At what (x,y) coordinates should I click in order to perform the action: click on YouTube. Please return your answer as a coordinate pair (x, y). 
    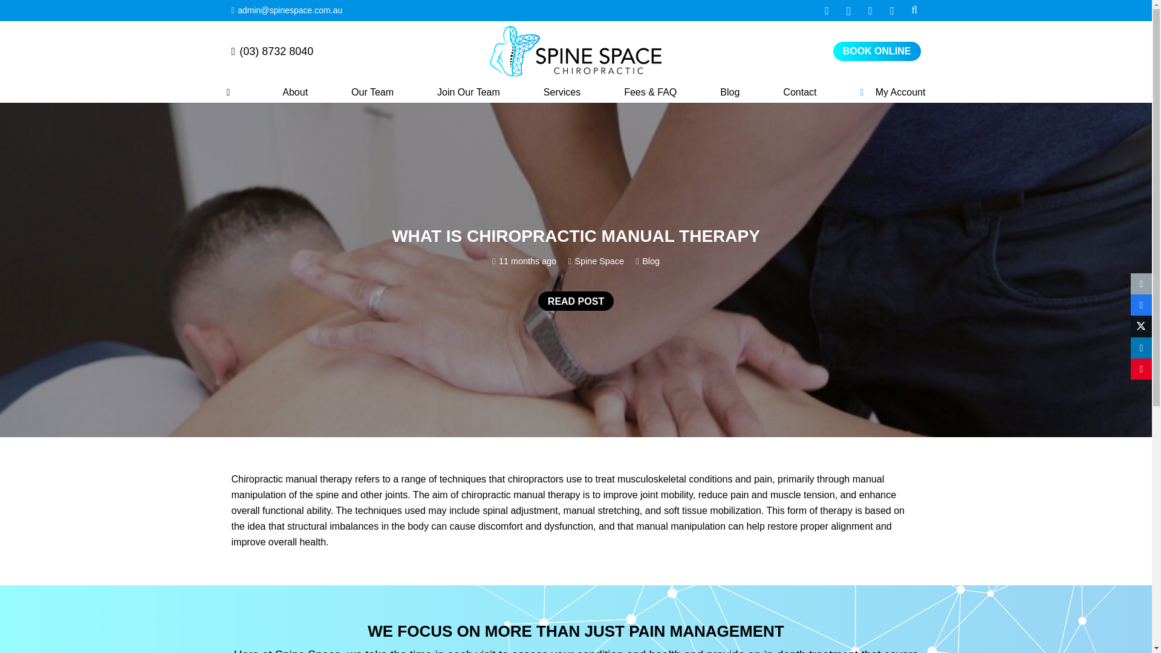
    Looking at the image, I should click on (871, 11).